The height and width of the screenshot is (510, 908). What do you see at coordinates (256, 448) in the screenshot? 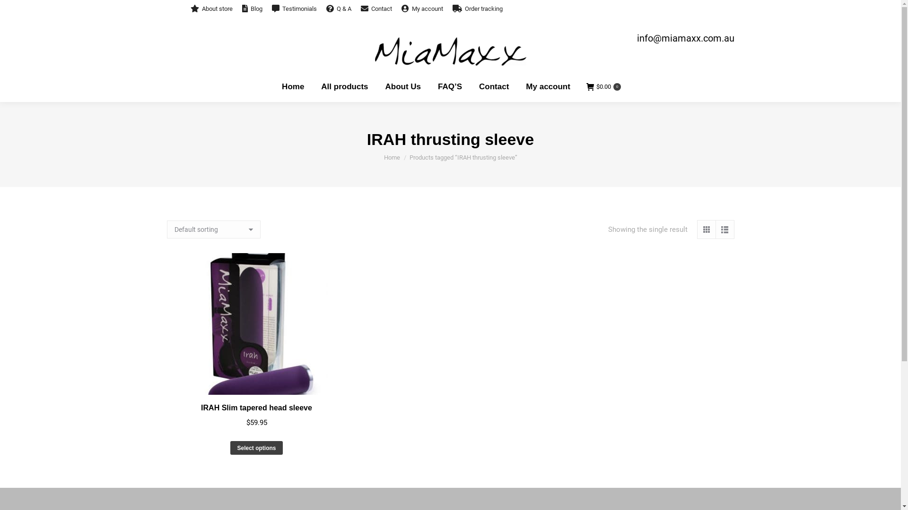
I see `Select options` at bounding box center [256, 448].